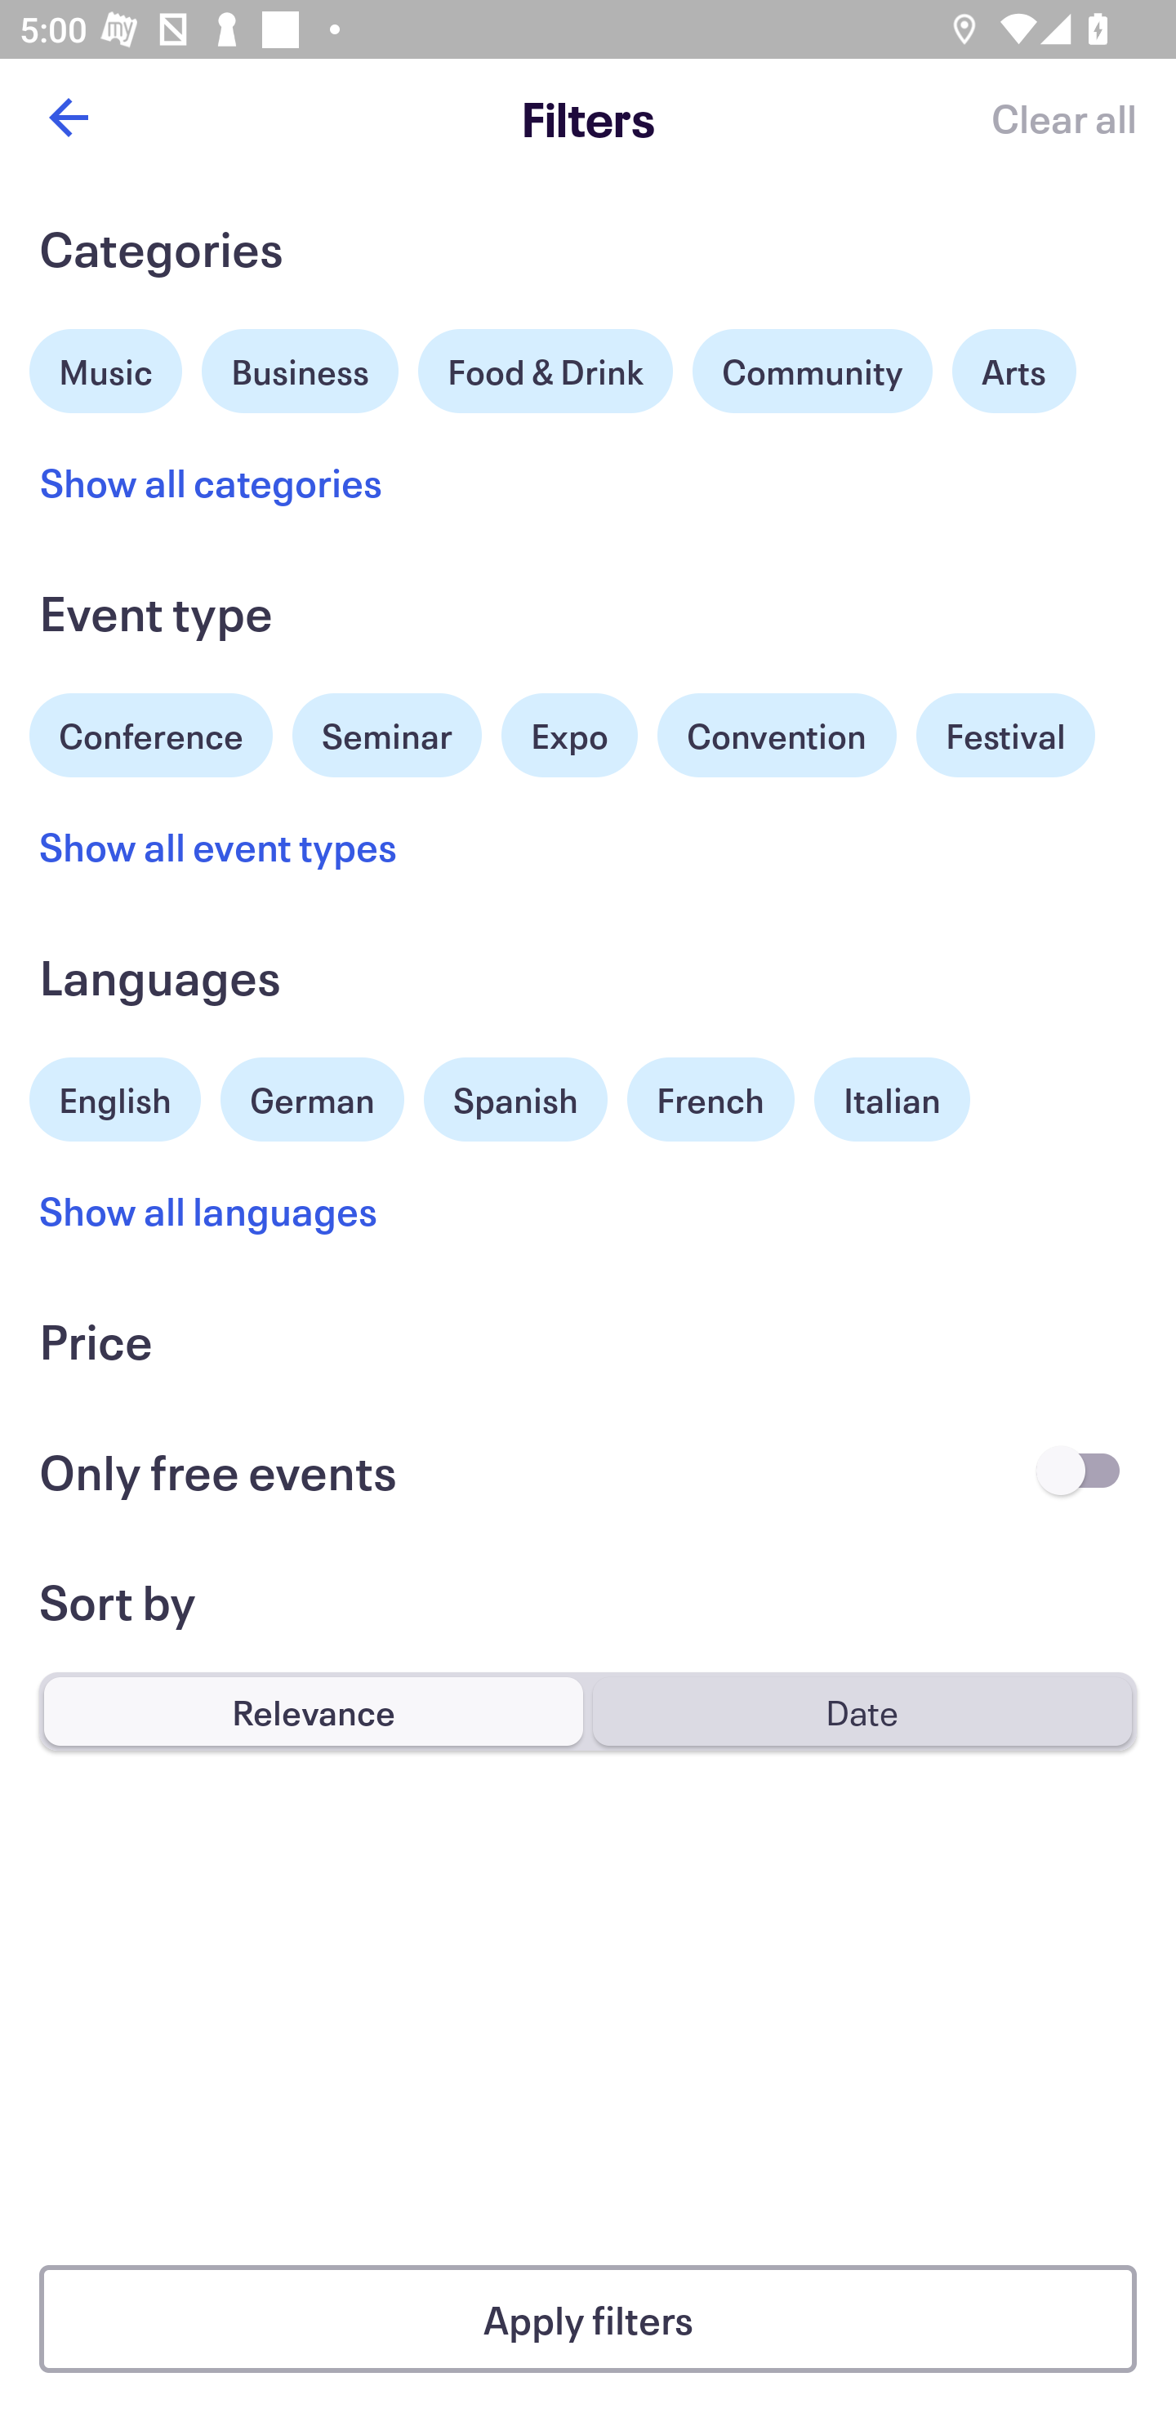  I want to click on Relevance, so click(314, 1711).